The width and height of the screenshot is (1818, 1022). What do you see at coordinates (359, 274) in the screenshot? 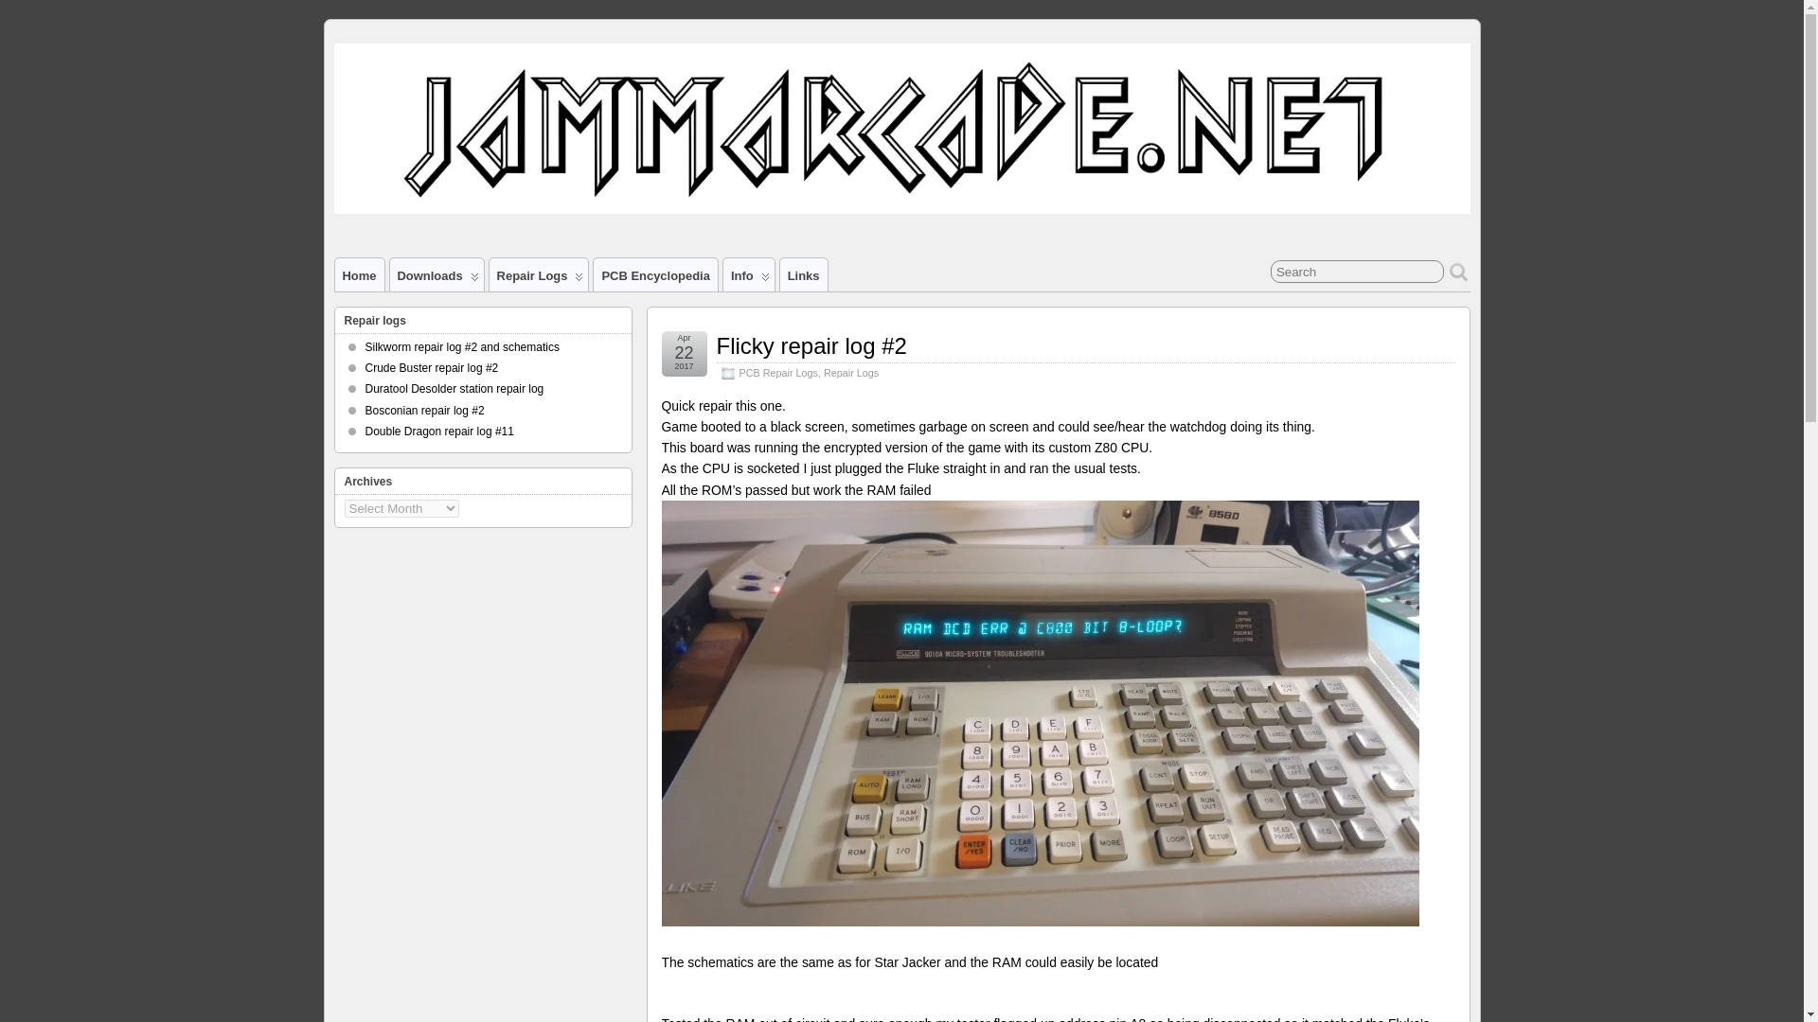
I see `Home` at bounding box center [359, 274].